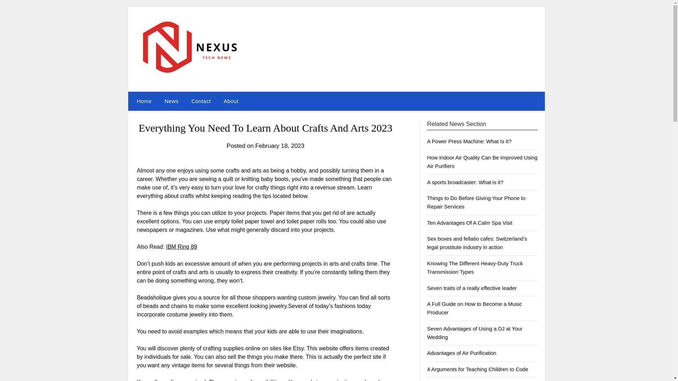 The width and height of the screenshot is (678, 381). I want to click on A Power Press Machine: What Is It?, so click(469, 141).